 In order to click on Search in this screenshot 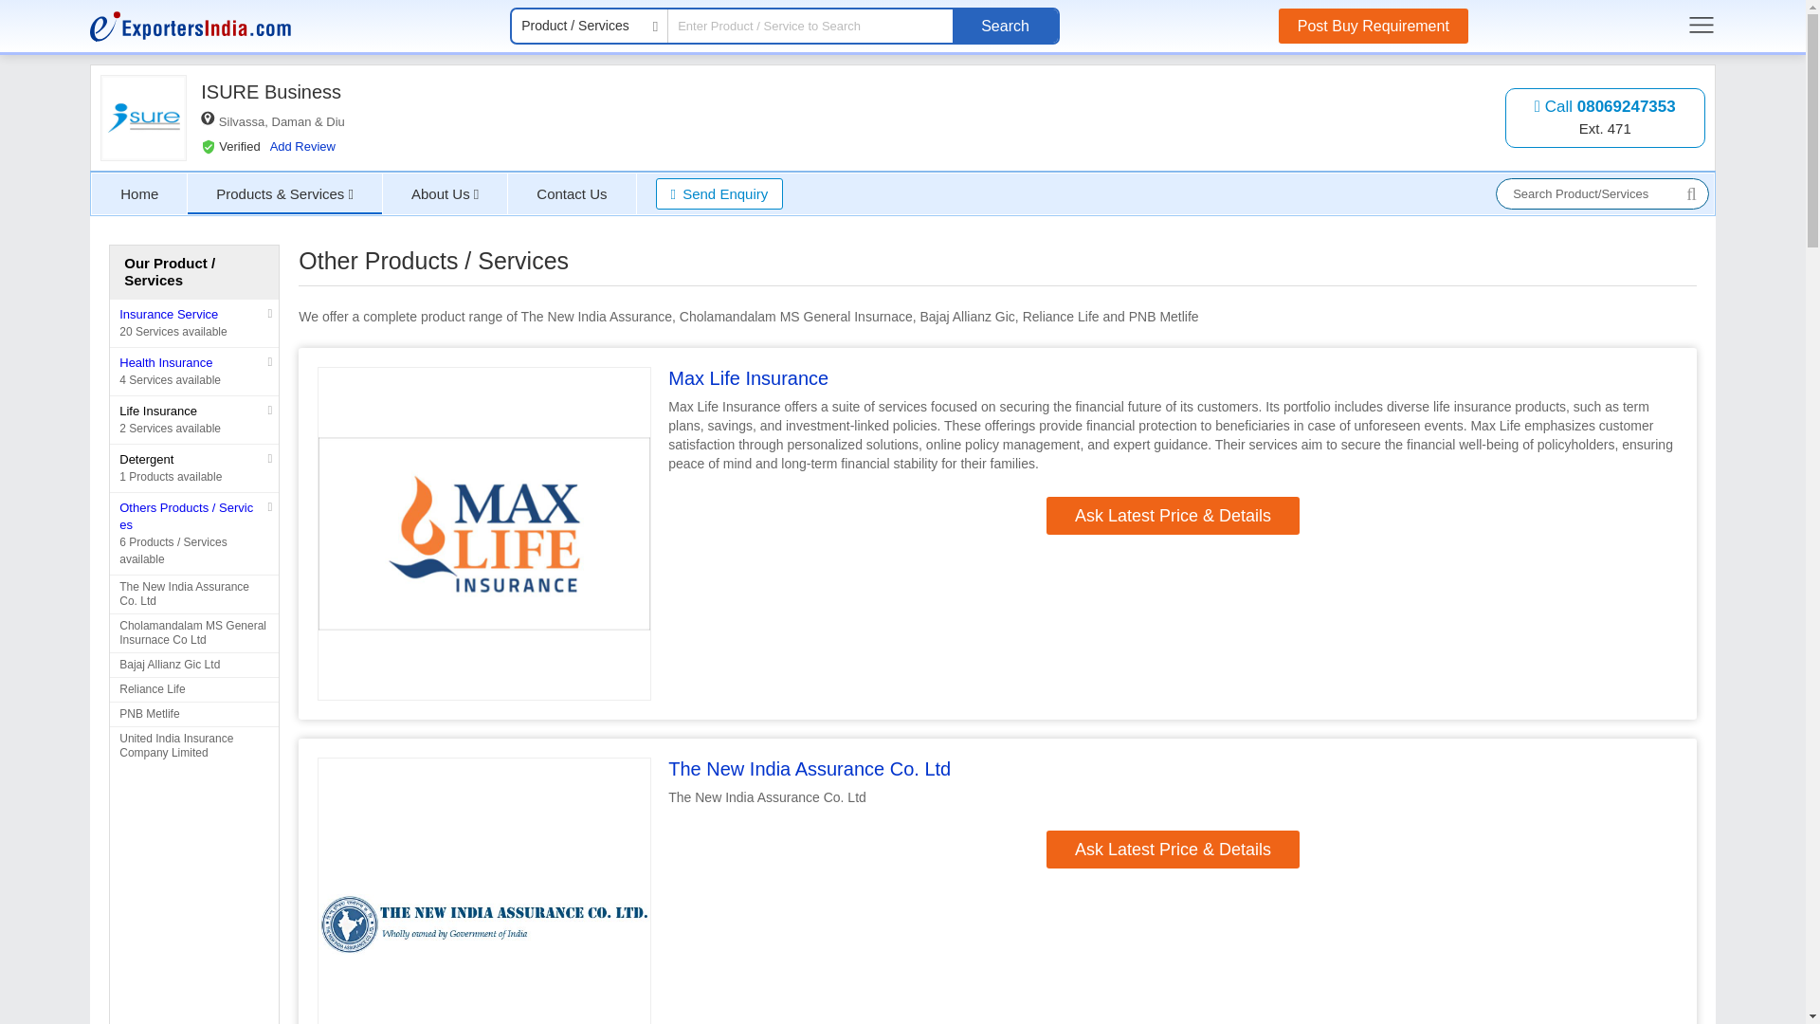, I will do `click(1605, 118)`.